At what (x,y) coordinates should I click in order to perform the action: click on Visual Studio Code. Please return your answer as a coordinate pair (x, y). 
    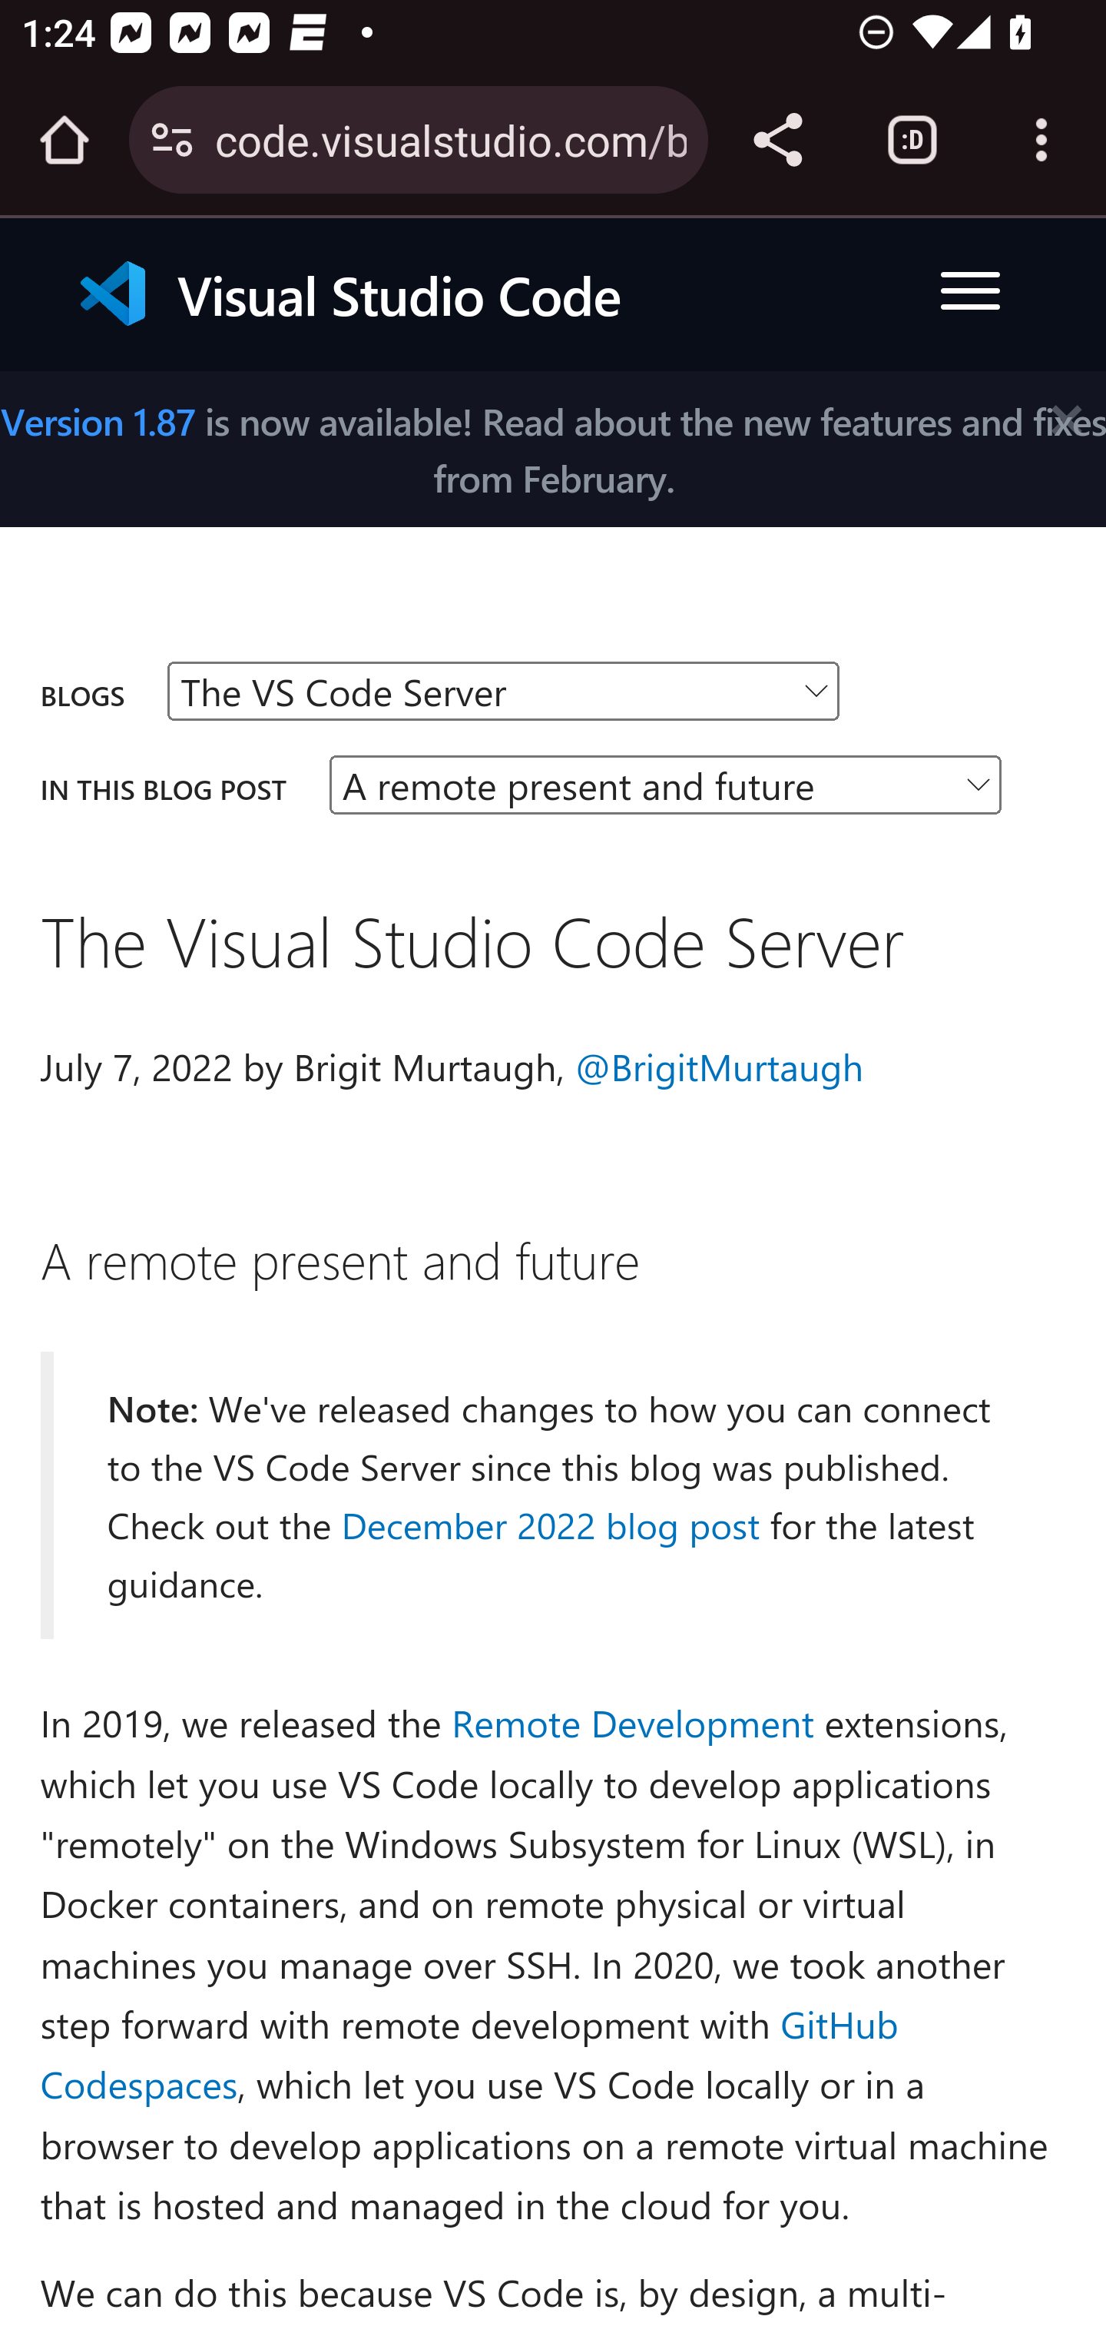
    Looking at the image, I should click on (372, 294).